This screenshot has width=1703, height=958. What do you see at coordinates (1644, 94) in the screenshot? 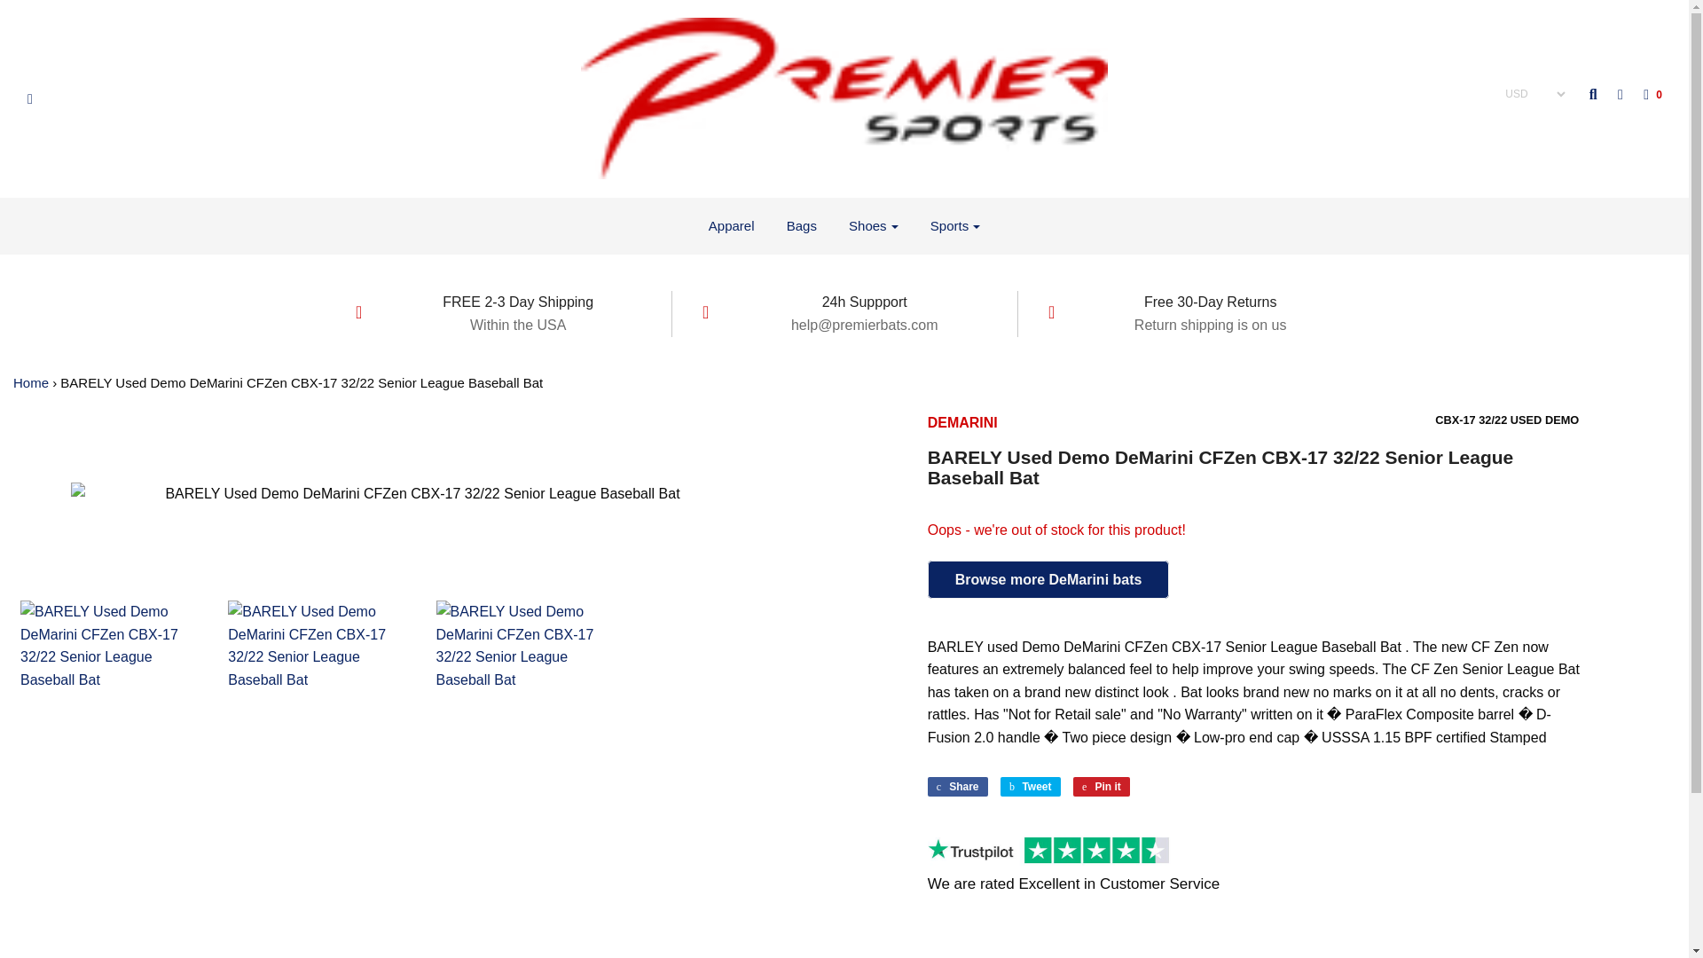
I see `0` at bounding box center [1644, 94].